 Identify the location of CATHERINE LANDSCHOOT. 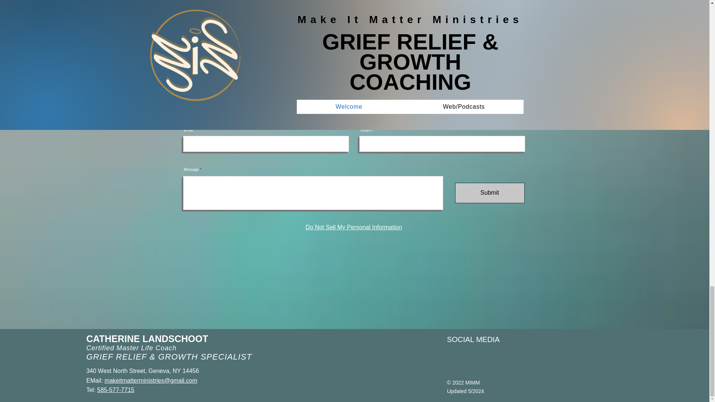
(147, 339).